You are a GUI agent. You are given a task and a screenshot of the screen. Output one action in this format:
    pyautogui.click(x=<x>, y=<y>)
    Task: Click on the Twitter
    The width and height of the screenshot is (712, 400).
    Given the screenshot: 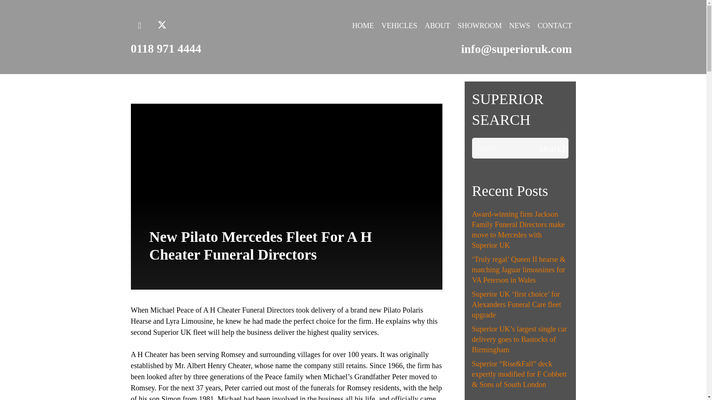 What is the action you would take?
    pyautogui.click(x=162, y=25)
    